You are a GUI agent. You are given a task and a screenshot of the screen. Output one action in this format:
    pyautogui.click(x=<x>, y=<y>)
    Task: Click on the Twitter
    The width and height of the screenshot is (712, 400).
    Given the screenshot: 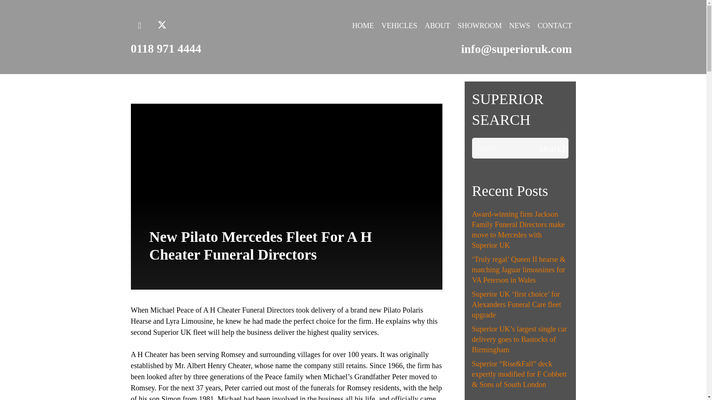 What is the action you would take?
    pyautogui.click(x=162, y=25)
    